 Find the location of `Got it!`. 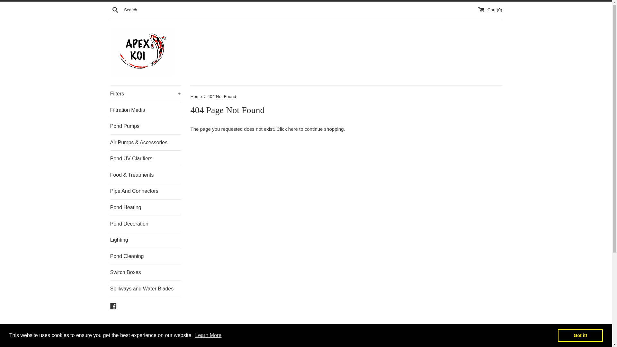

Got it! is located at coordinates (580, 335).